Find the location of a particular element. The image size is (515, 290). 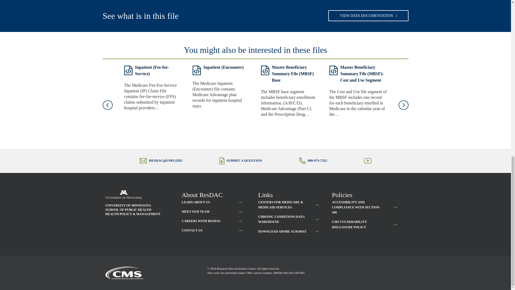

SUBMIT A QUESTION is located at coordinates (244, 161).